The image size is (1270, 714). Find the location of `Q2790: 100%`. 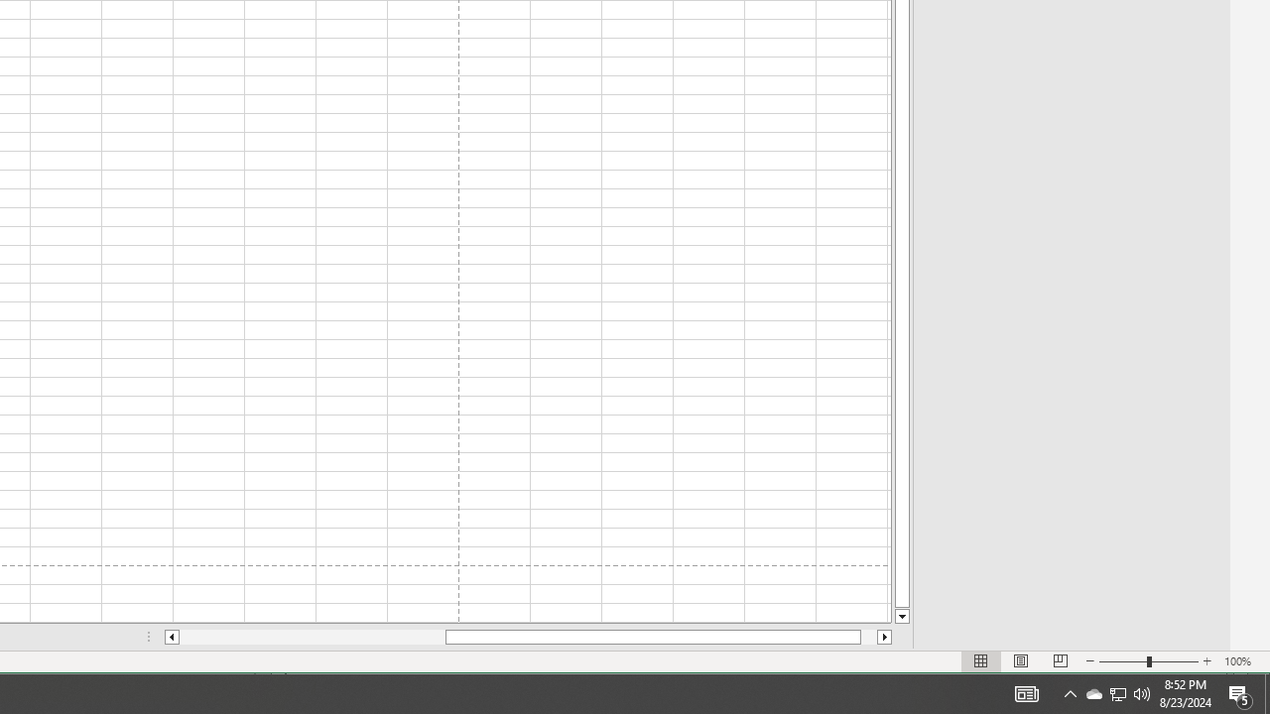

Q2790: 100% is located at coordinates (1142, 694).